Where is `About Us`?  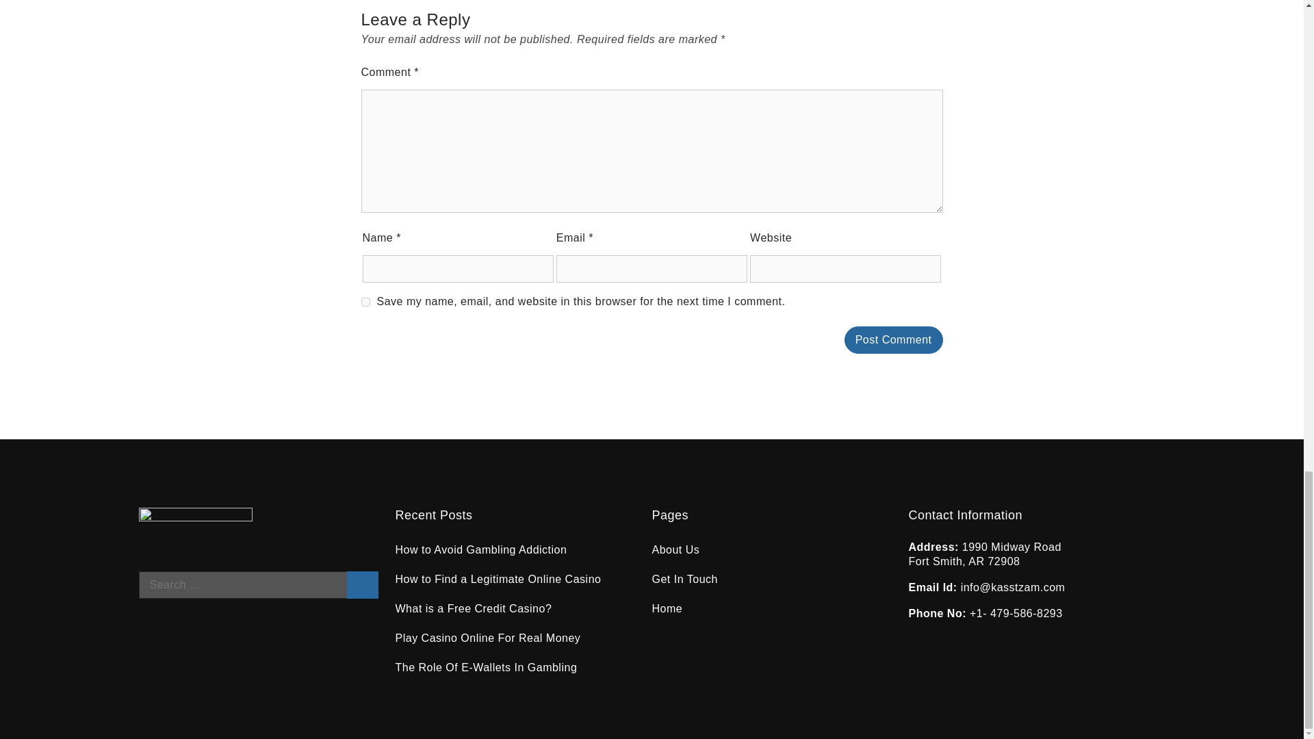
About Us is located at coordinates (675, 549).